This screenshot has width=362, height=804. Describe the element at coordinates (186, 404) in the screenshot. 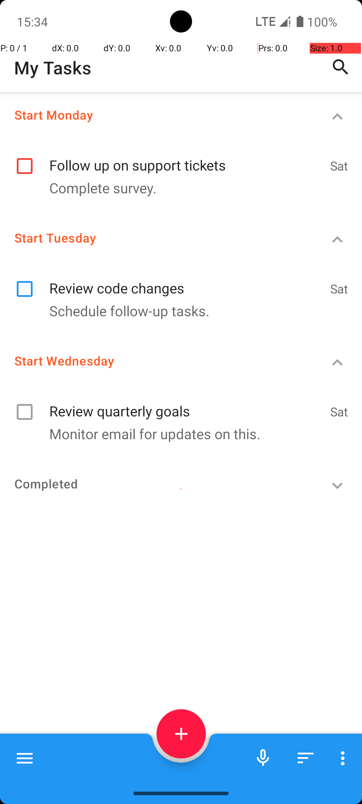

I see `Review quarterly goals` at that location.